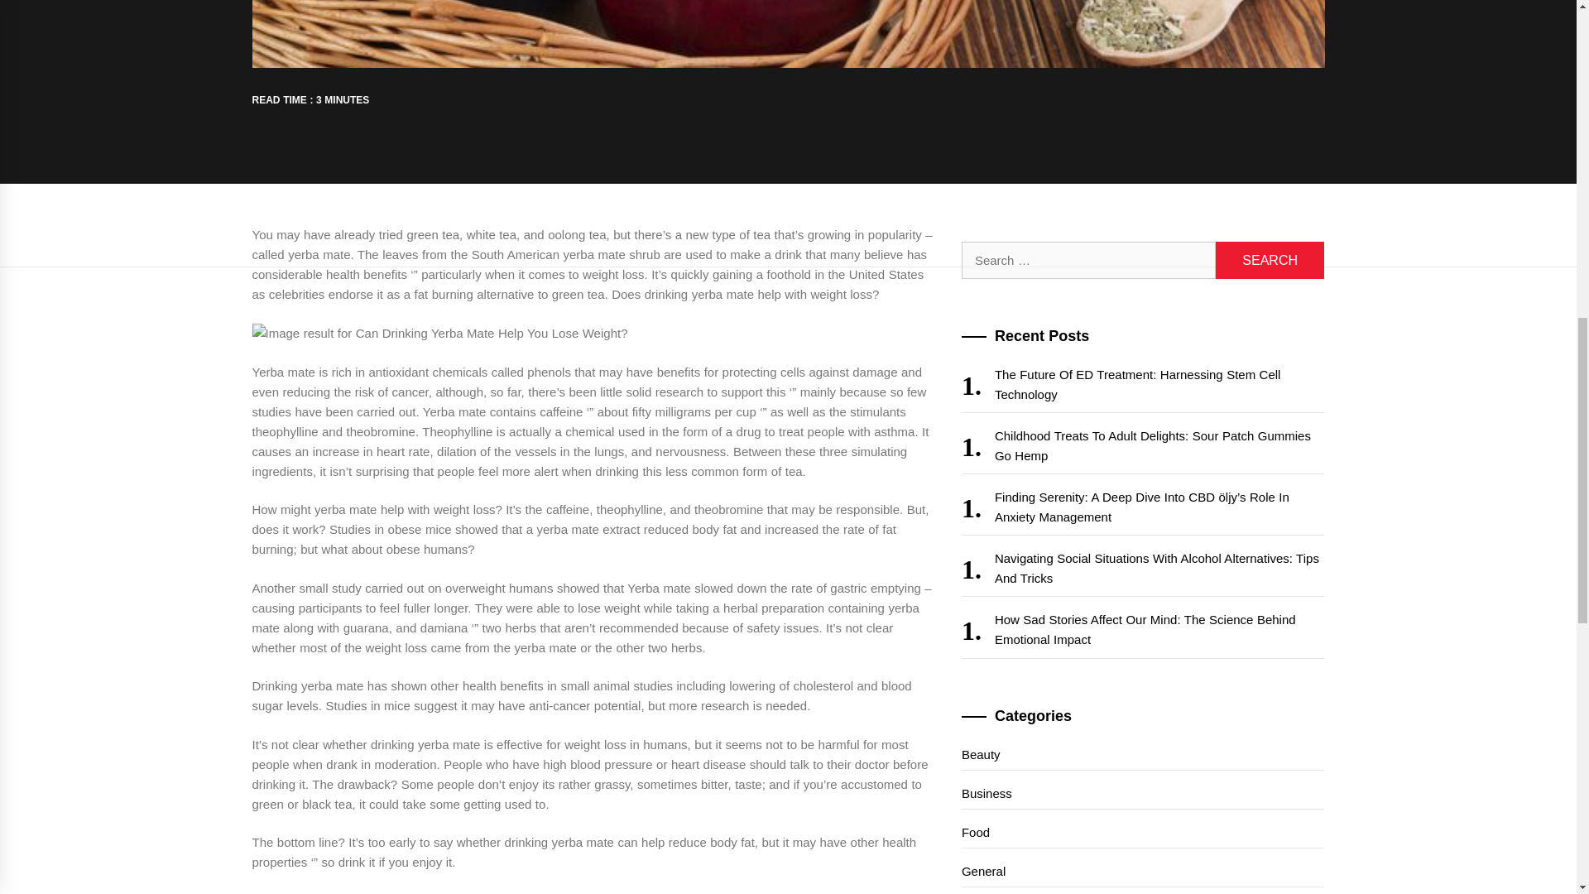 This screenshot has width=1589, height=894. What do you see at coordinates (1143, 386) in the screenshot?
I see `The Future Of ED Treatment: Harnessing Stem Cell Technology` at bounding box center [1143, 386].